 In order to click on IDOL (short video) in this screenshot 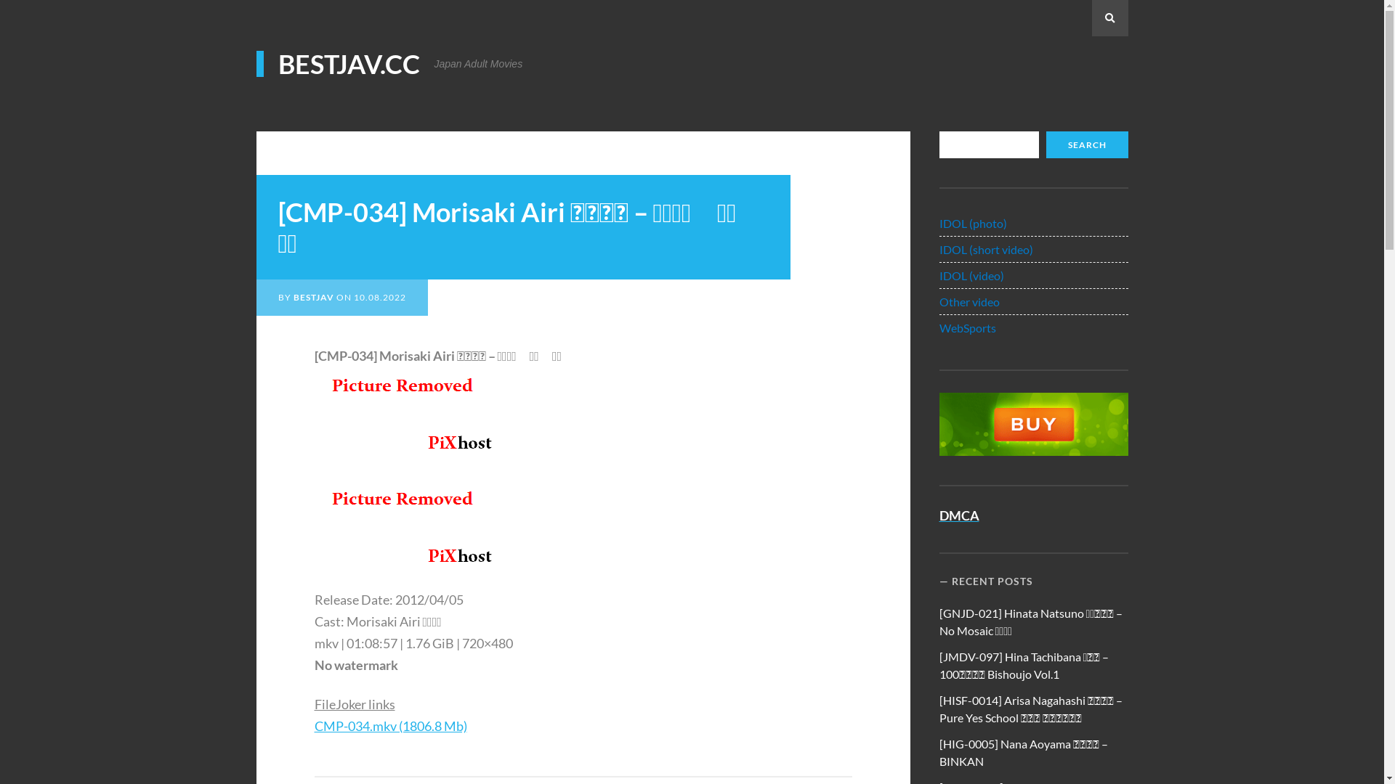, I will do `click(987, 250)`.